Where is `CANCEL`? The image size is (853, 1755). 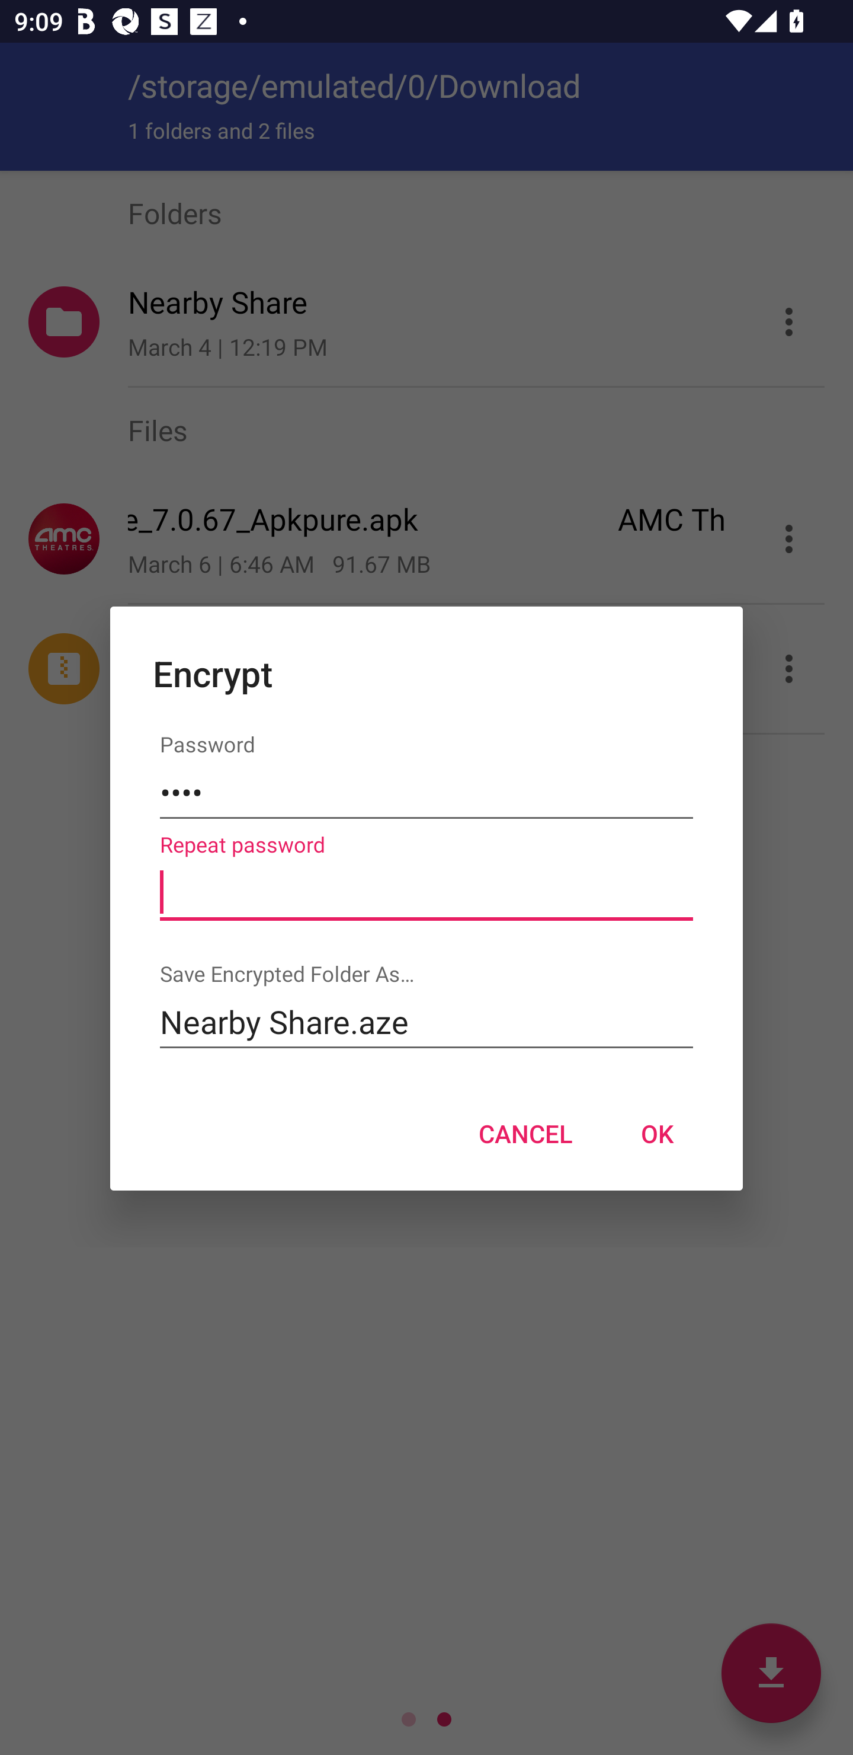 CANCEL is located at coordinates (525, 1134).